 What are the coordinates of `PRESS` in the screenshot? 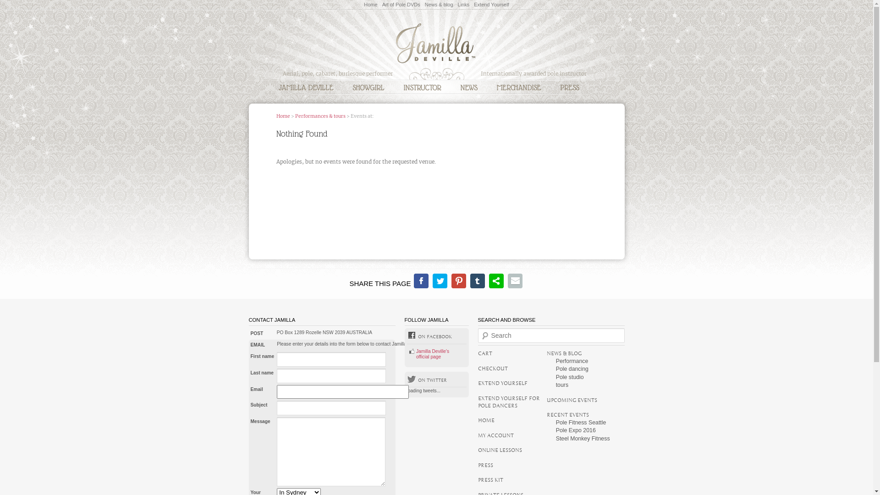 It's located at (485, 465).